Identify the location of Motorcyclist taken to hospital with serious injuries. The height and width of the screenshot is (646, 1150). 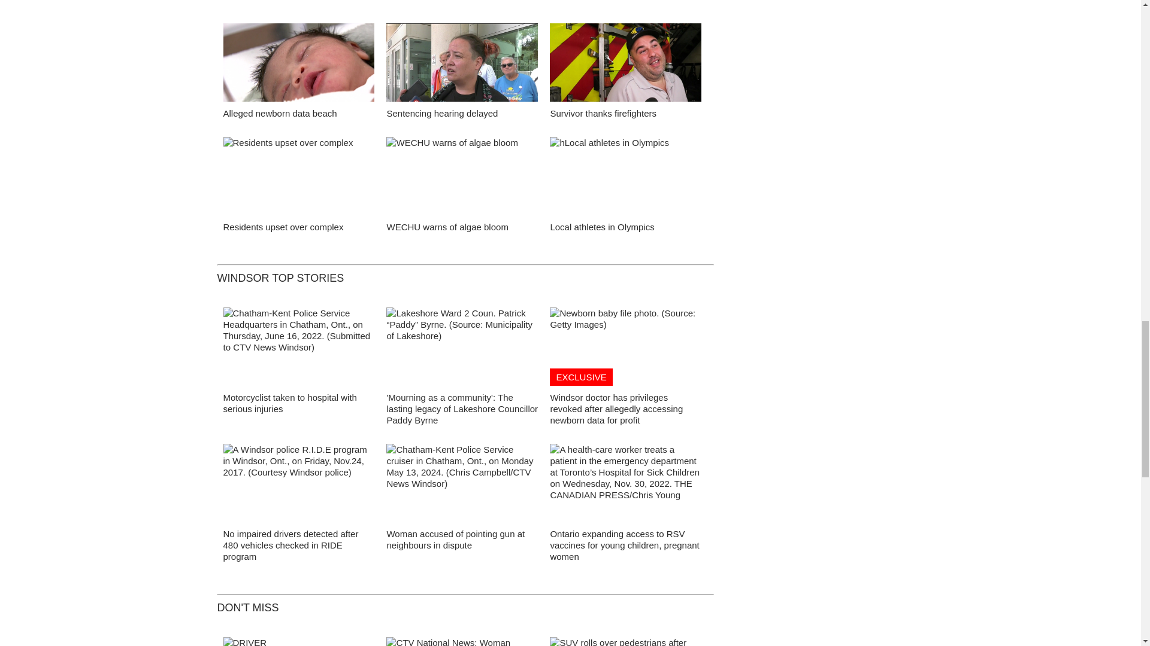
(290, 403).